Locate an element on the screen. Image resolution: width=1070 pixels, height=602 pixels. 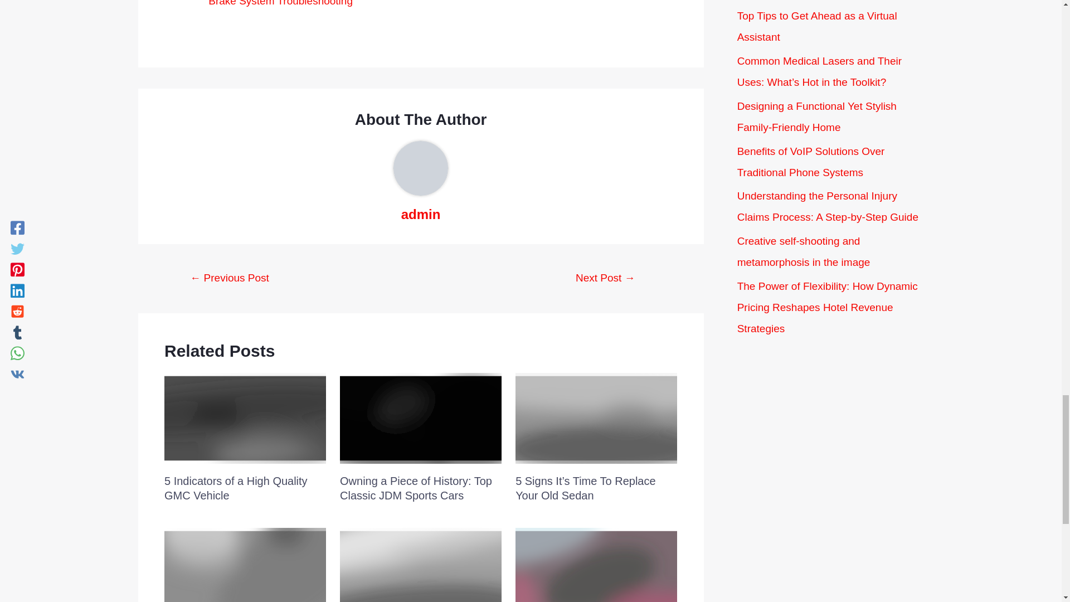
8 Tips for Negotiating at an Auto Dealership is located at coordinates (230, 279).